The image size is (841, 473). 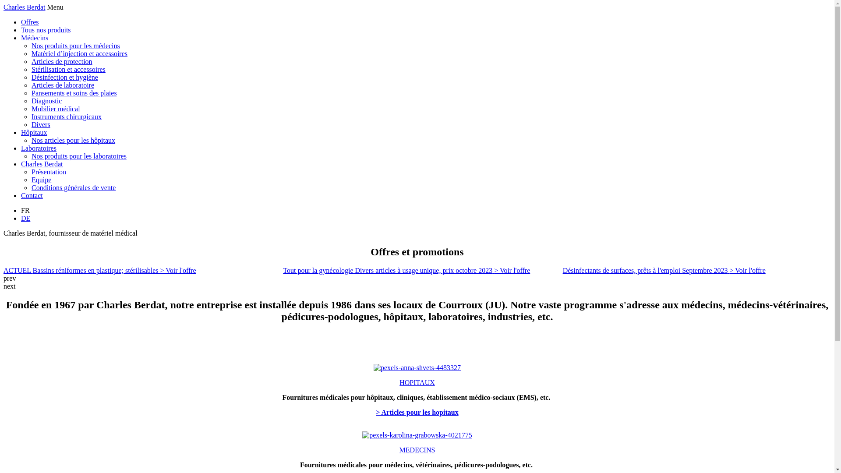 What do you see at coordinates (417, 450) in the screenshot?
I see `MEDECINS` at bounding box center [417, 450].